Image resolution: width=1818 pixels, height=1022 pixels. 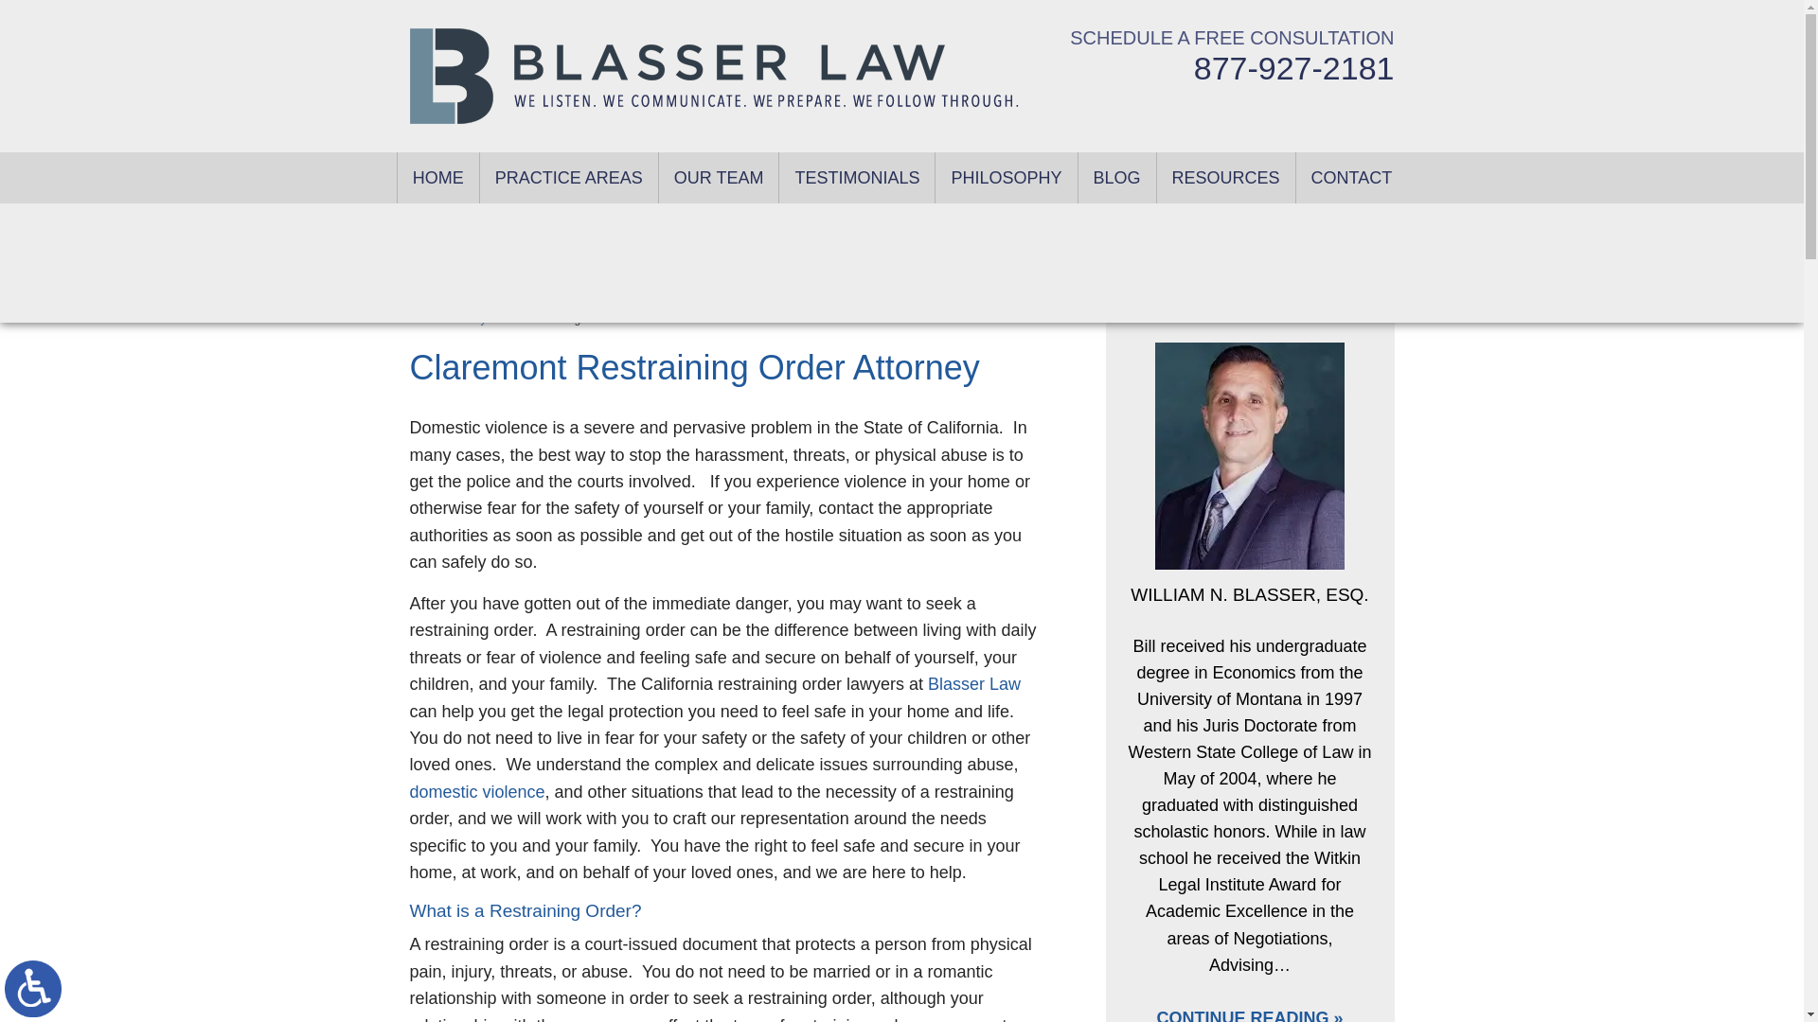 What do you see at coordinates (888, 15) in the screenshot?
I see `CALL` at bounding box center [888, 15].